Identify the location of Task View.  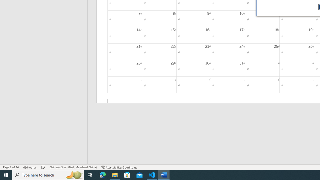
(90, 175).